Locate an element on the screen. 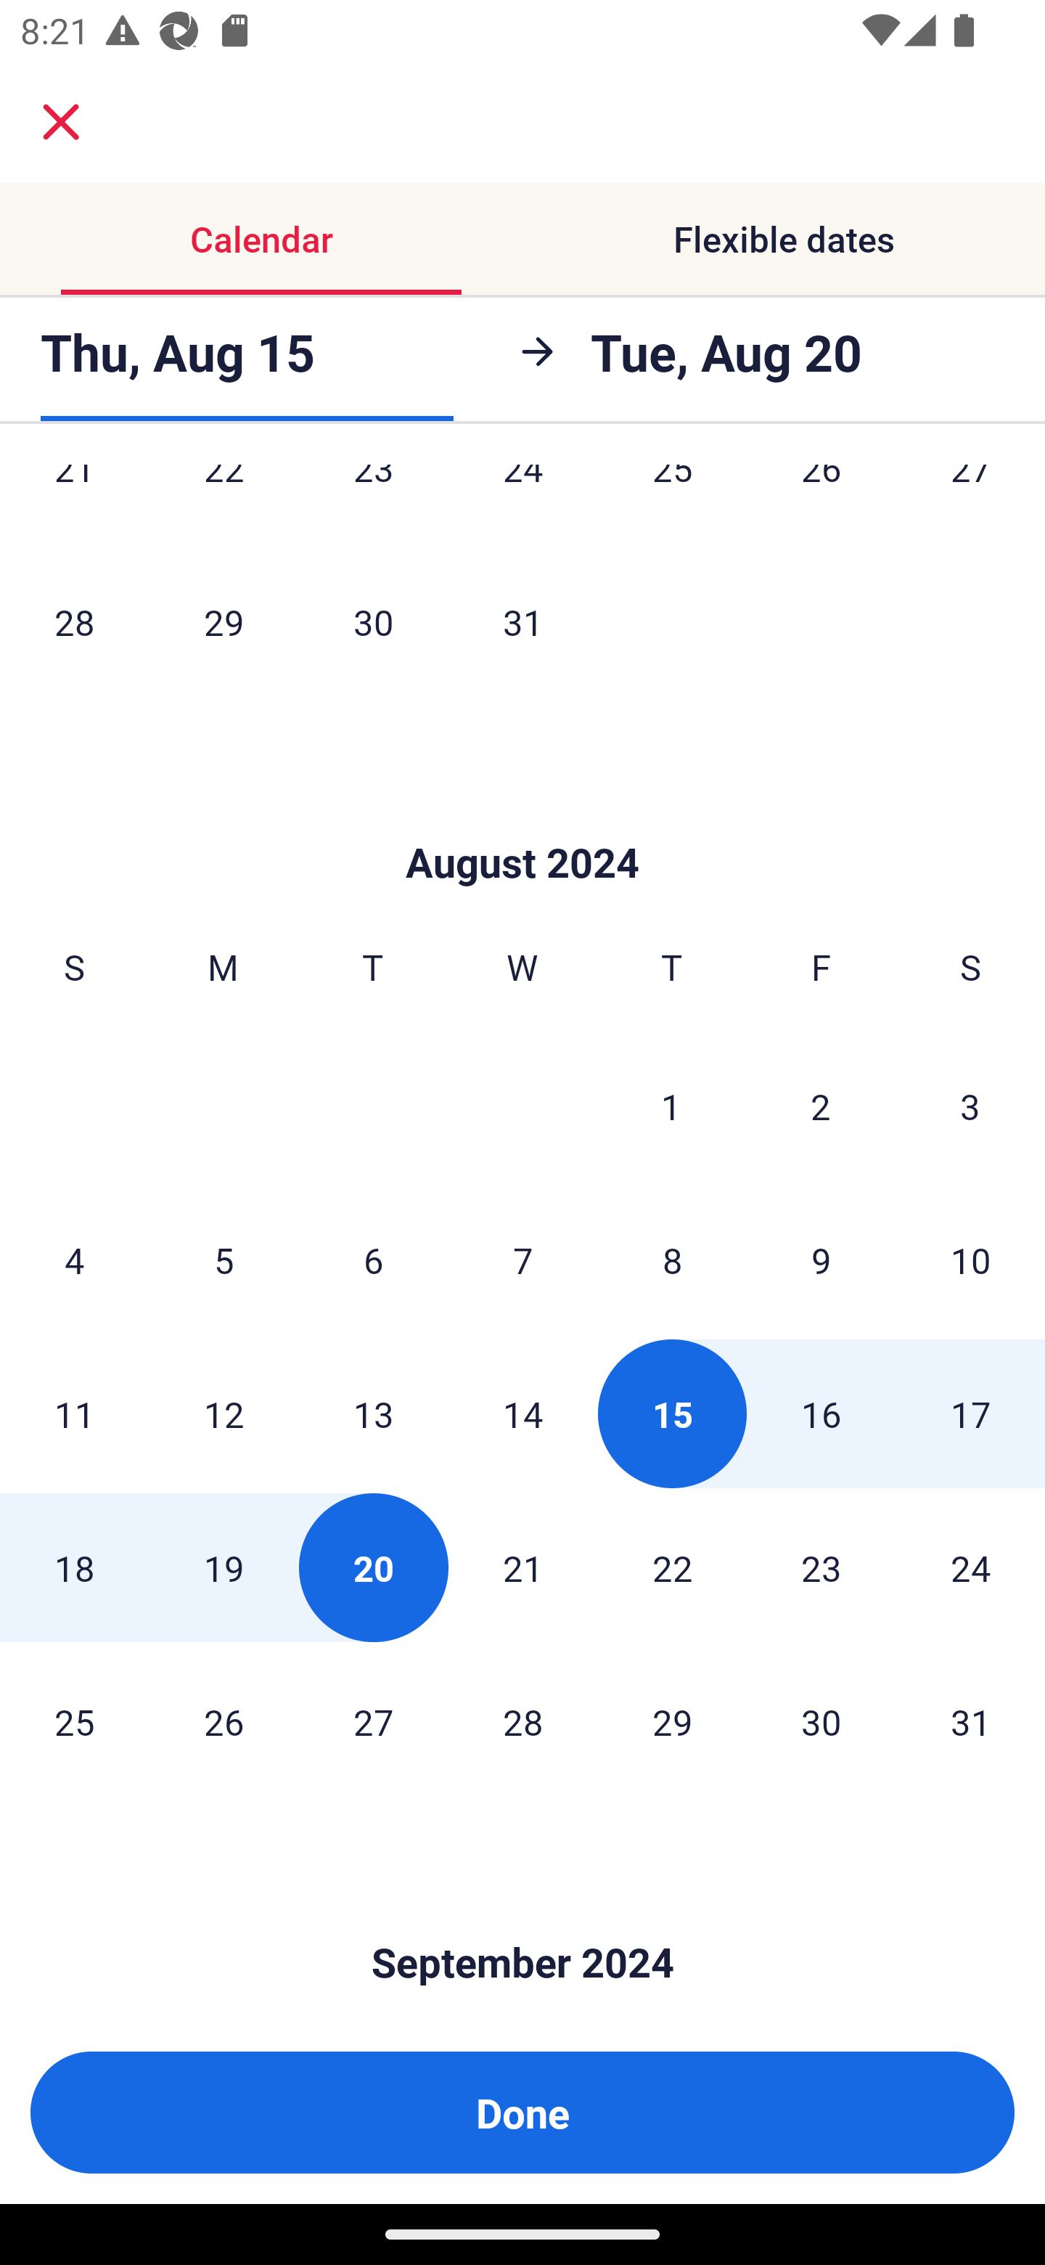 Image resolution: width=1045 pixels, height=2265 pixels. Skip to Done is located at coordinates (522, 1919).